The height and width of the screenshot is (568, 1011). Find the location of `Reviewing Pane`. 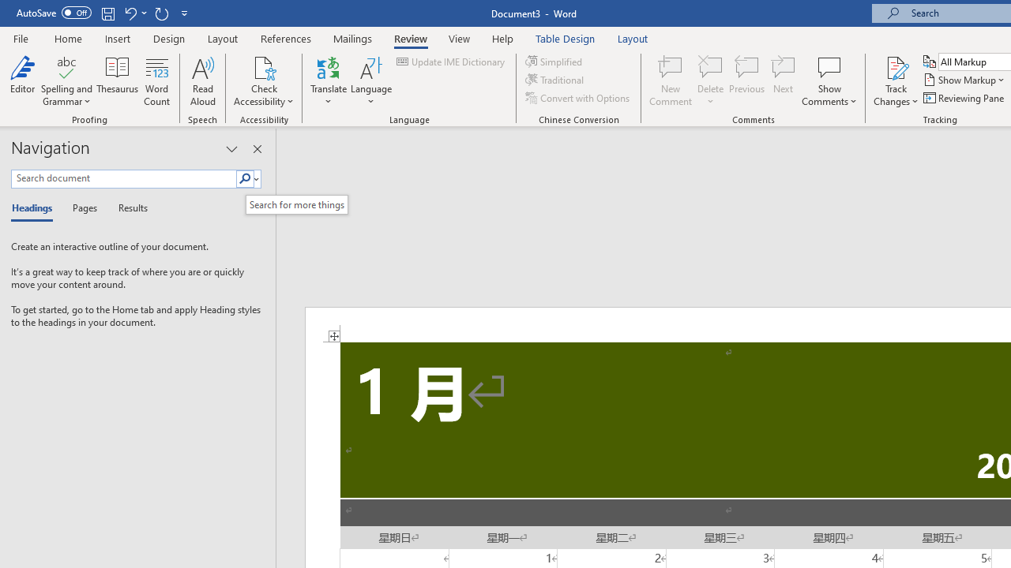

Reviewing Pane is located at coordinates (965, 98).